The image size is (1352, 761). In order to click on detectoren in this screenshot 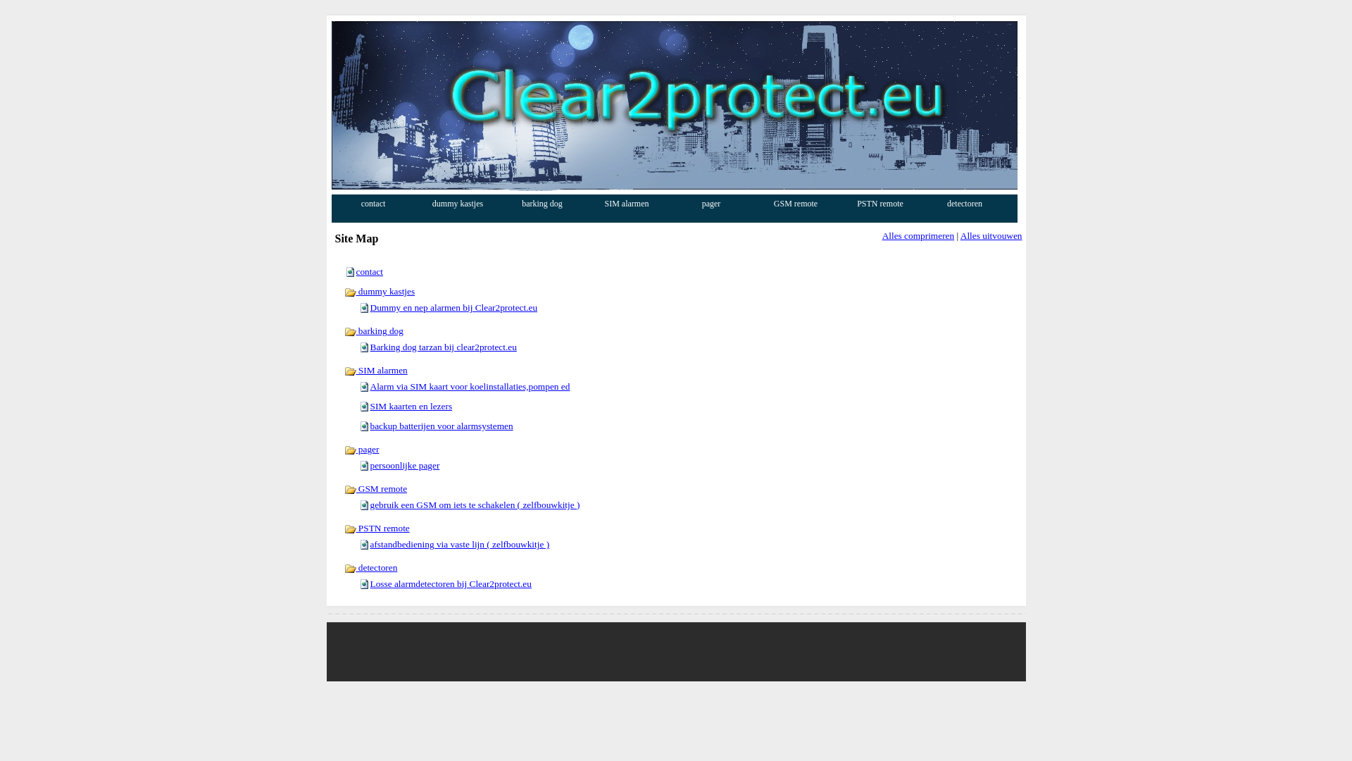, I will do `click(370, 568)`.